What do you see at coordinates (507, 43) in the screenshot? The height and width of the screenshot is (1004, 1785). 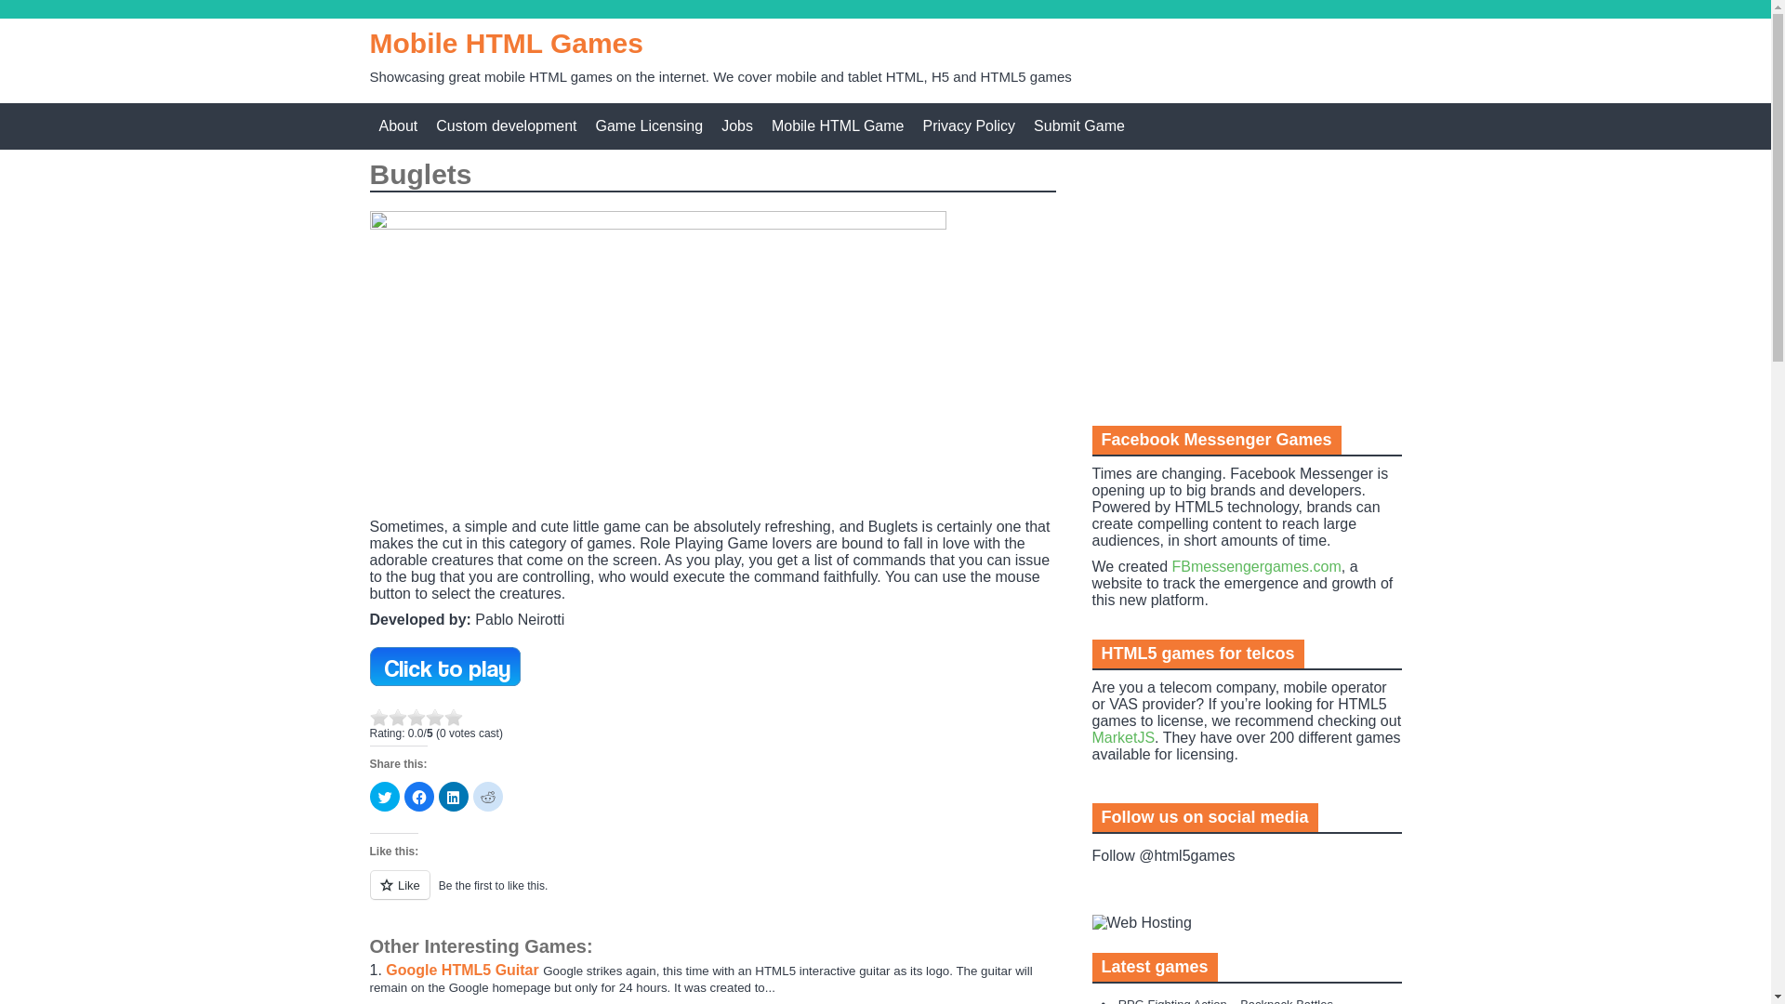 I see `Mobile HTML Games` at bounding box center [507, 43].